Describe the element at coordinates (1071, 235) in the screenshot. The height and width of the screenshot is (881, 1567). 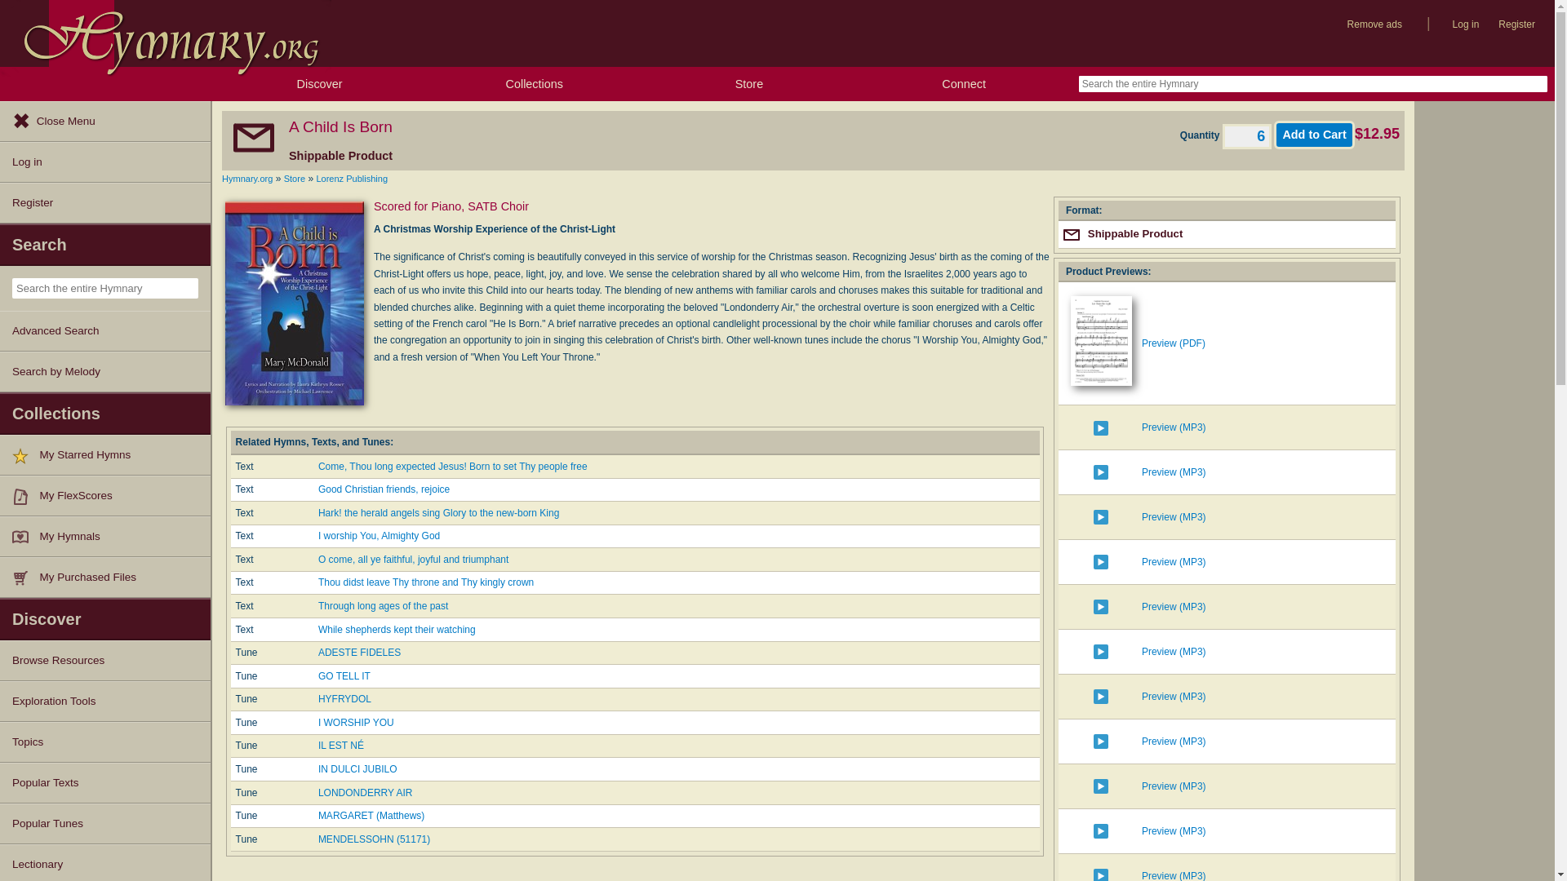
I see `Shippable Product` at that location.